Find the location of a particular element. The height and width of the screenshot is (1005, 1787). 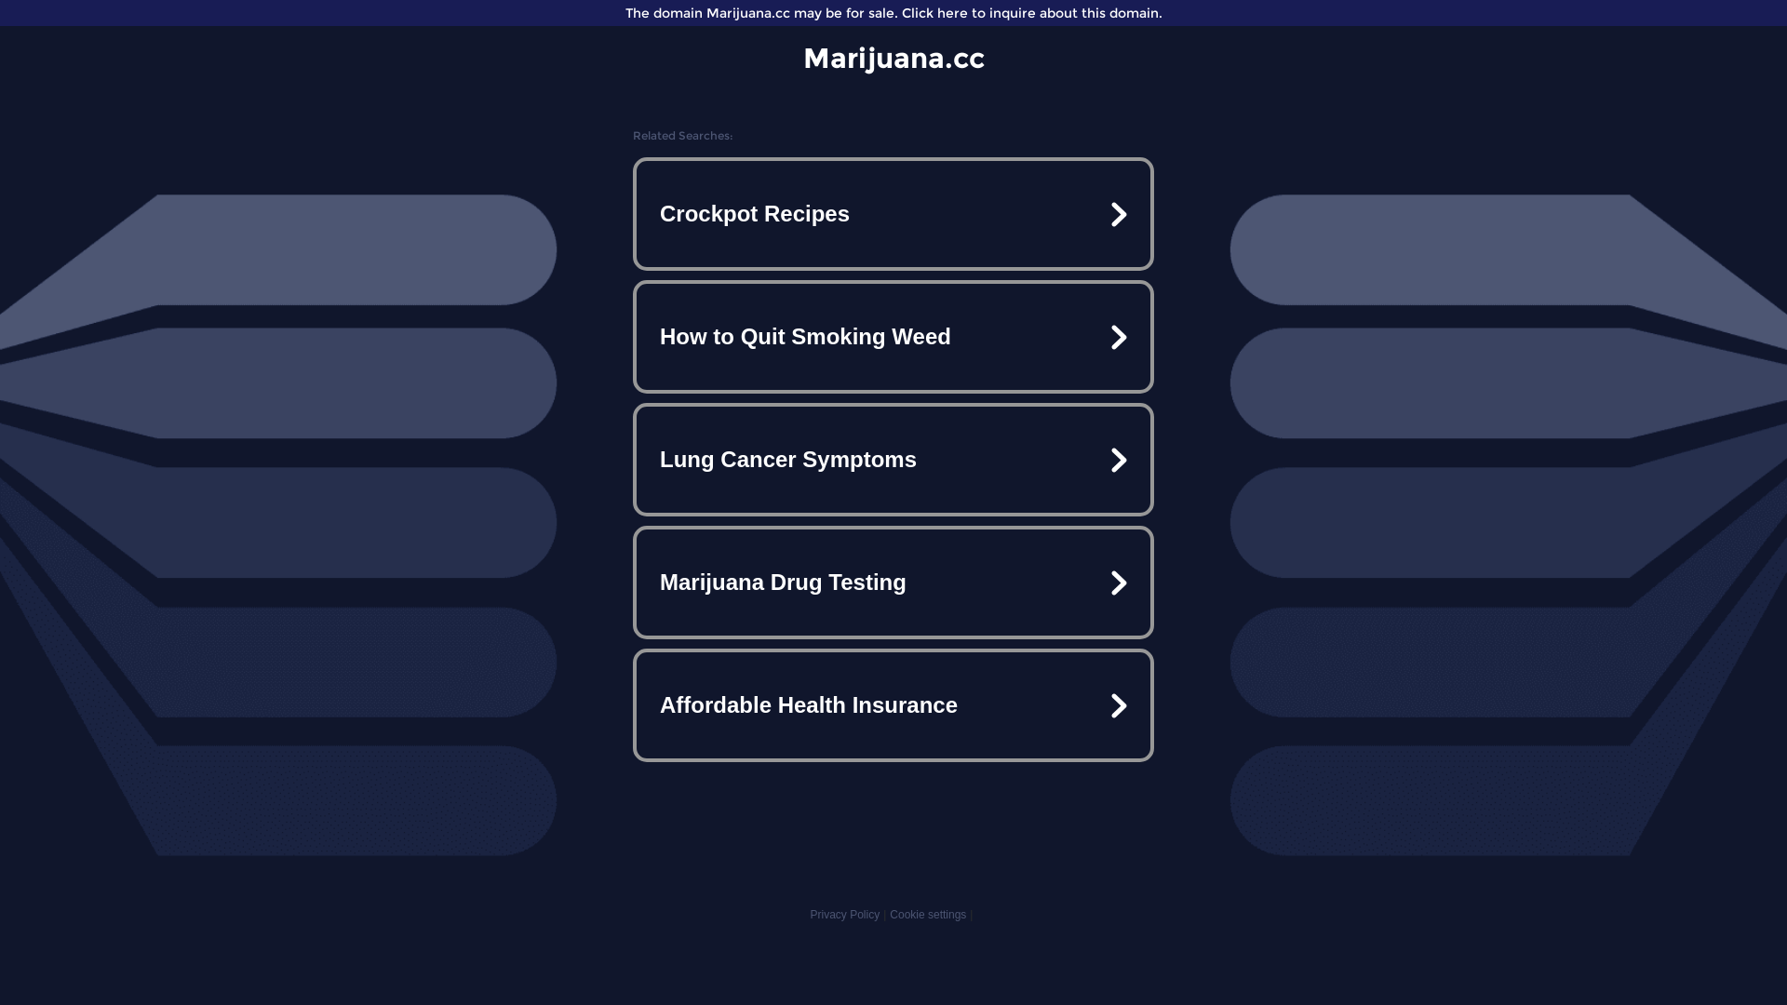

How to Quit Smoking Weed is located at coordinates (893, 337).